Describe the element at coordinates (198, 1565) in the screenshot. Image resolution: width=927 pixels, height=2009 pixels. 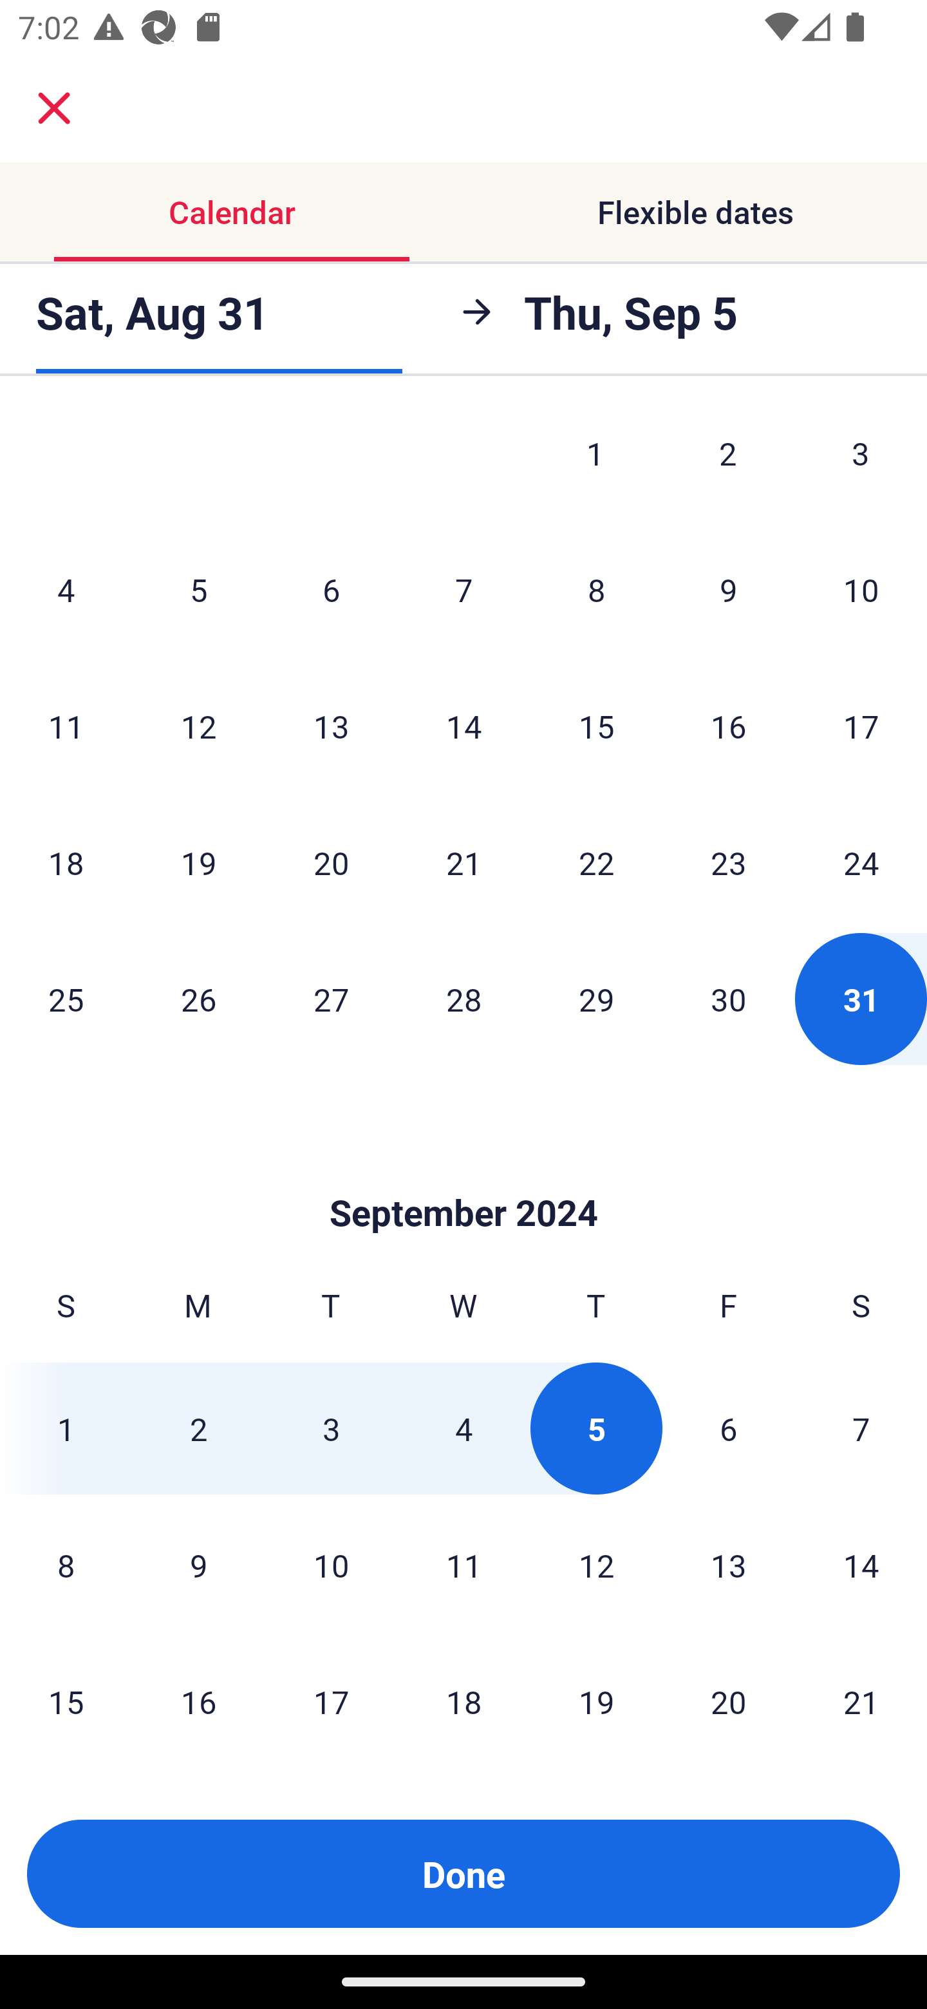
I see `9 Monday, September 9, 2024` at that location.